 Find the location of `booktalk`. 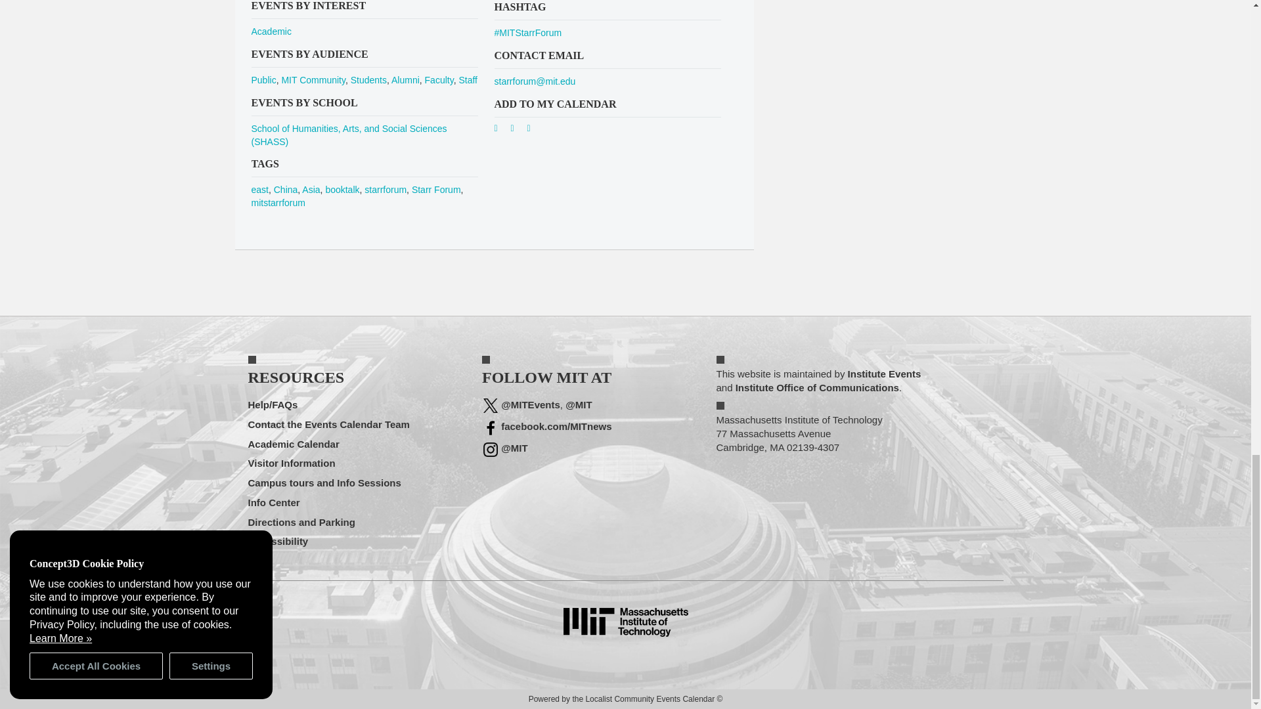

booktalk is located at coordinates (342, 189).